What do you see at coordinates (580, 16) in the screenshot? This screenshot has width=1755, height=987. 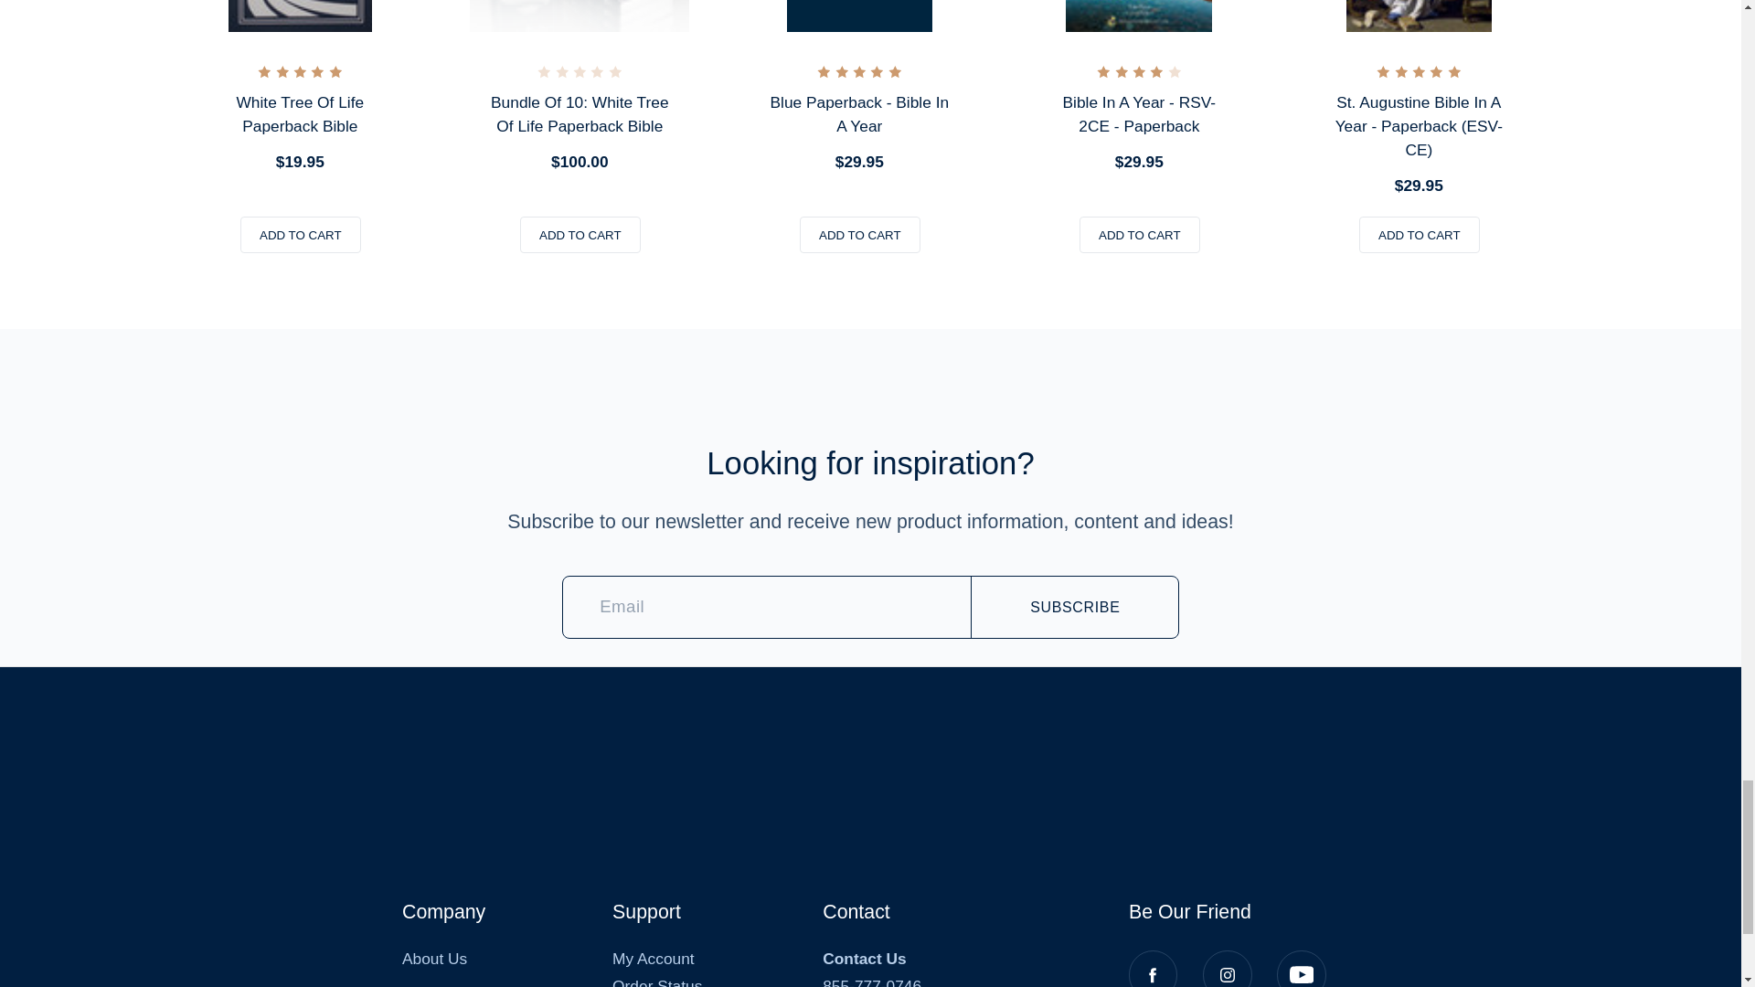 I see `Bundle of 10:  White Tree of Life Paperback Bible` at bounding box center [580, 16].